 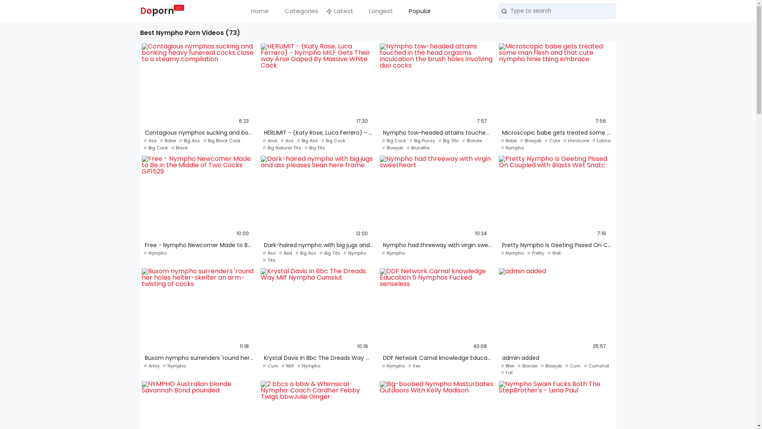 What do you see at coordinates (150, 141) in the screenshot?
I see `Ass` at bounding box center [150, 141].